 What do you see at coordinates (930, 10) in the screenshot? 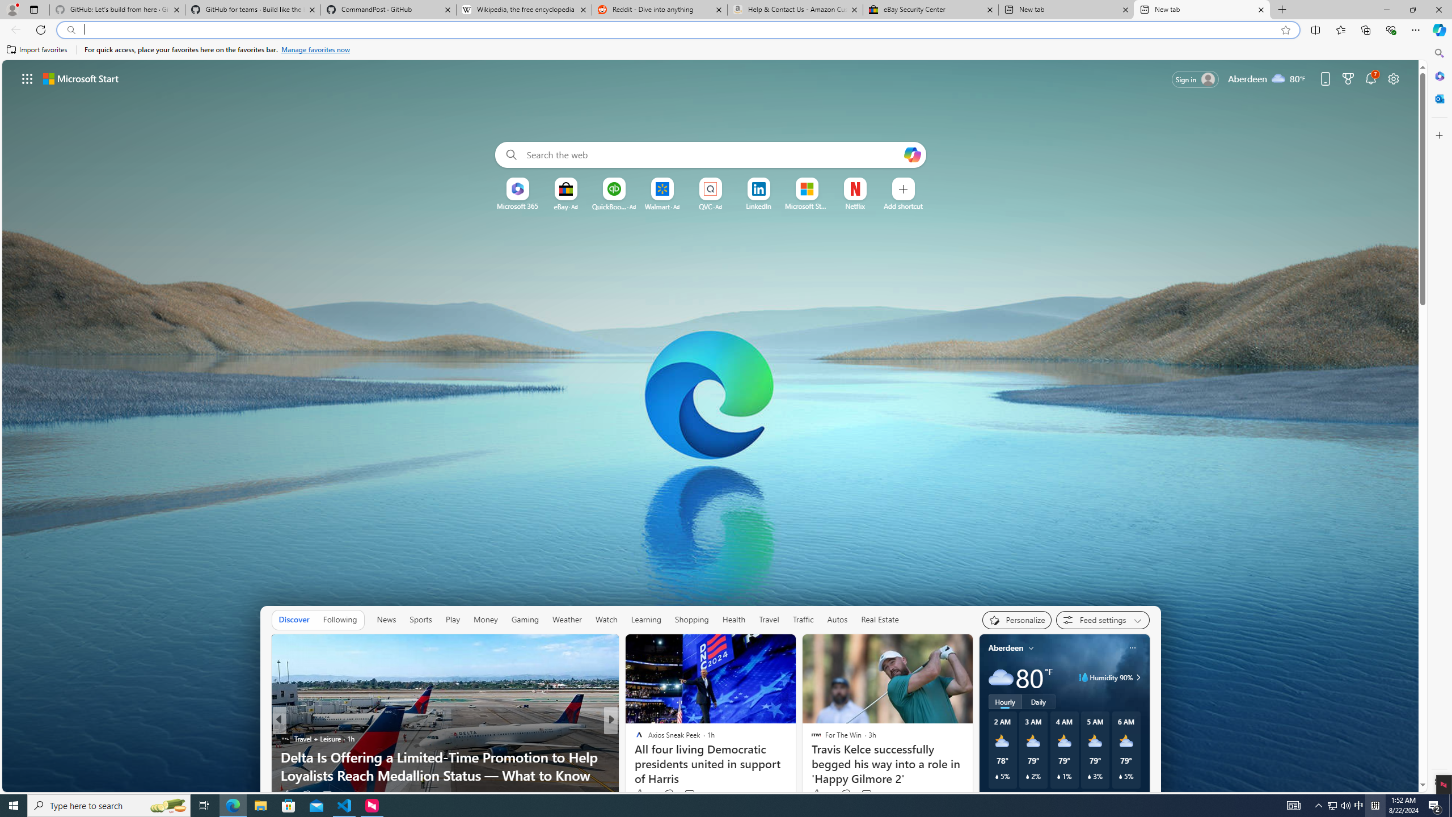
I see `eBay Security Center` at bounding box center [930, 10].